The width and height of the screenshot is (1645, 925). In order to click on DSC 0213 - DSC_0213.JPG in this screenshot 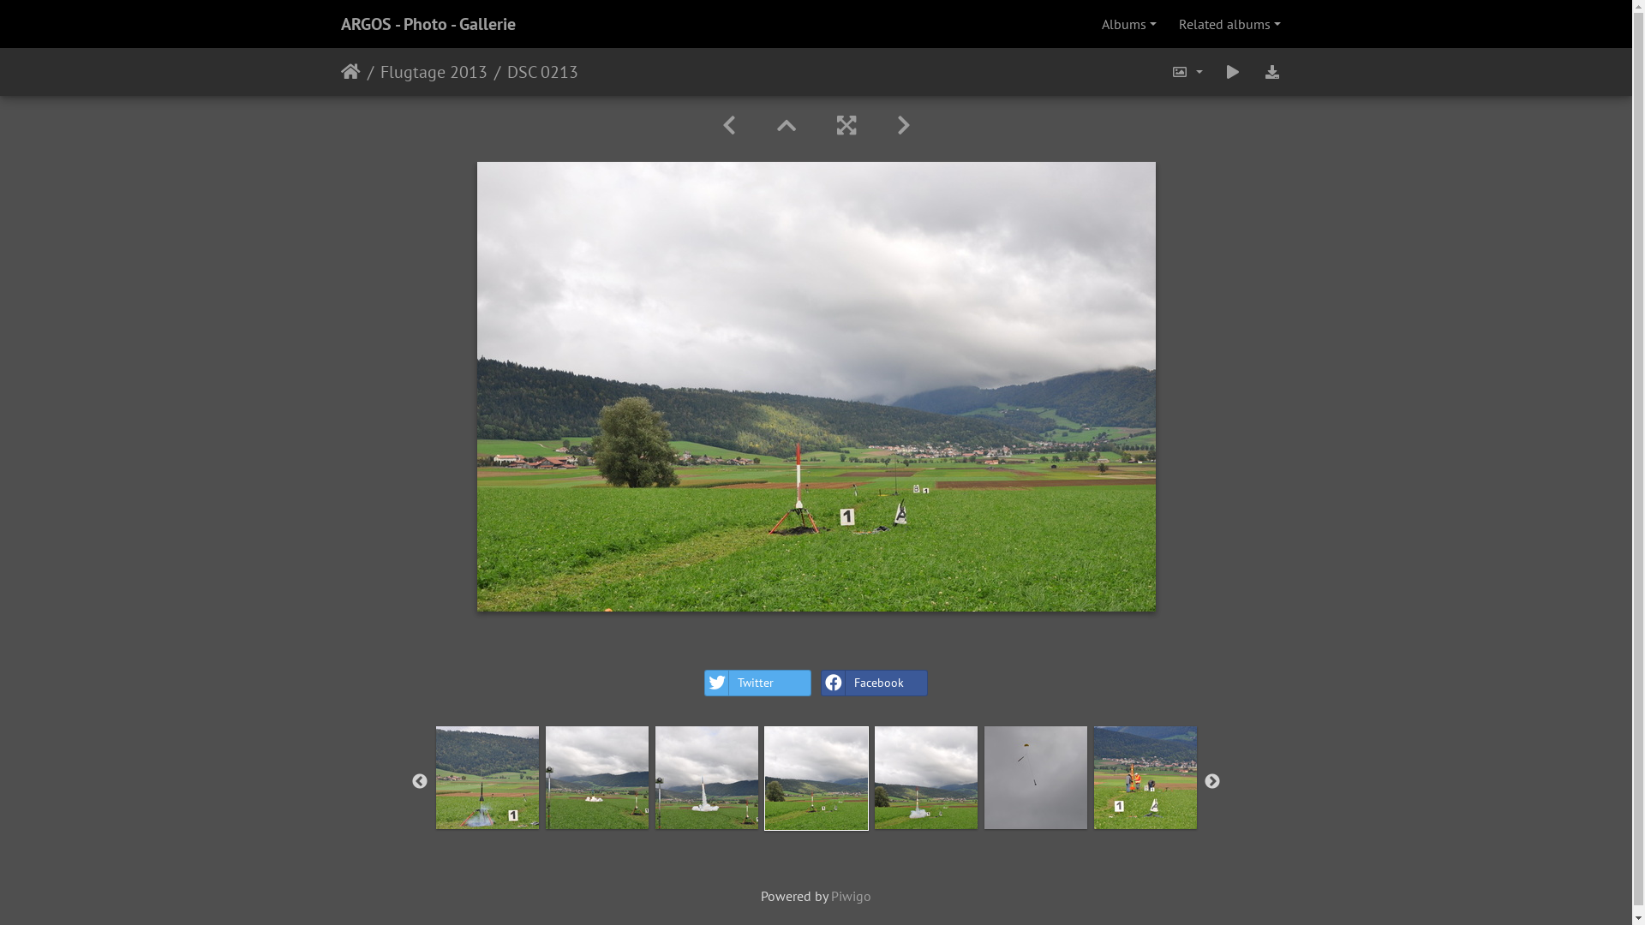, I will do `click(816, 387)`.